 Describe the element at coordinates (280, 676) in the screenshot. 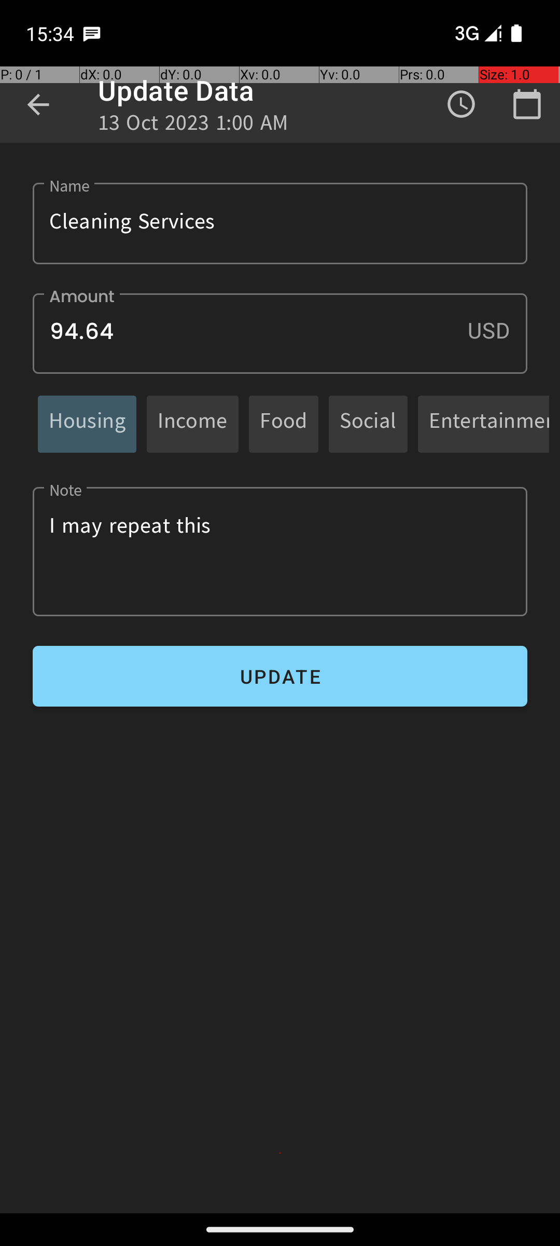

I see `UPDATE` at that location.